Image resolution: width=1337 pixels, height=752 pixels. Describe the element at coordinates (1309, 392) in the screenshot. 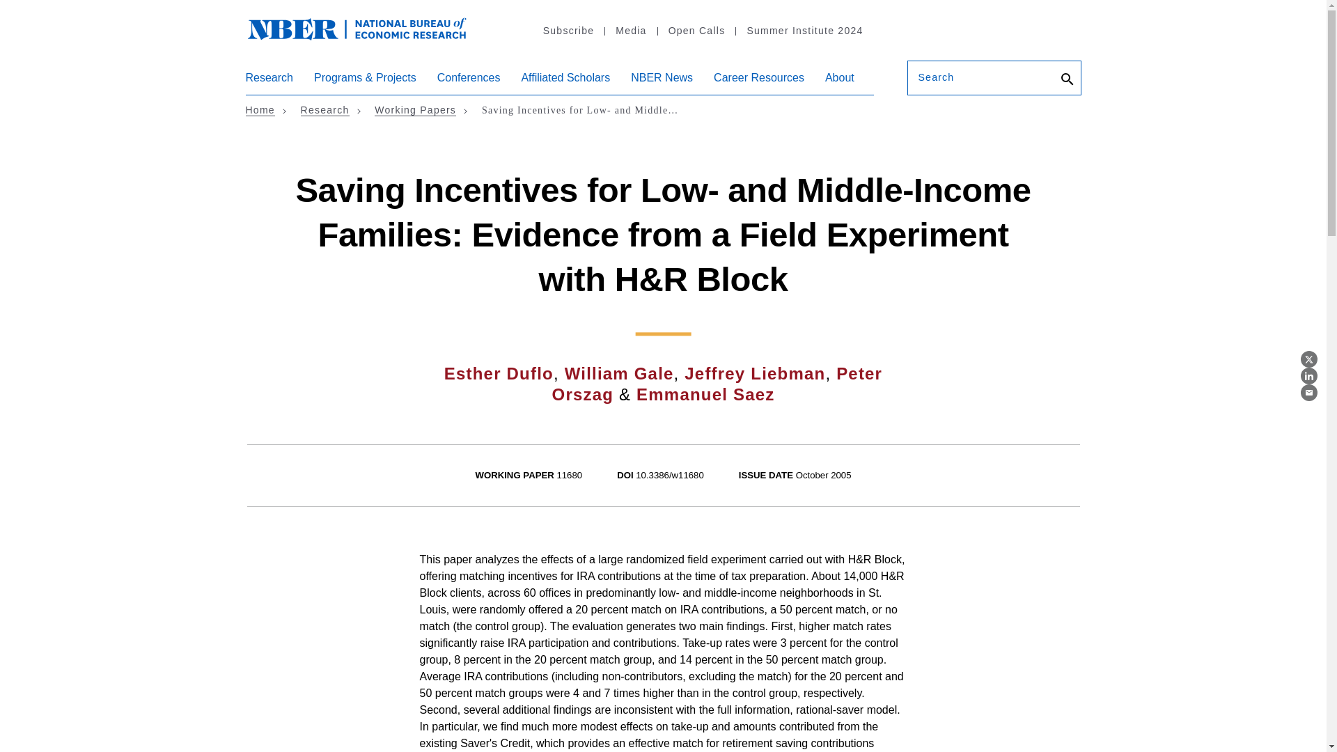

I see `Email` at that location.